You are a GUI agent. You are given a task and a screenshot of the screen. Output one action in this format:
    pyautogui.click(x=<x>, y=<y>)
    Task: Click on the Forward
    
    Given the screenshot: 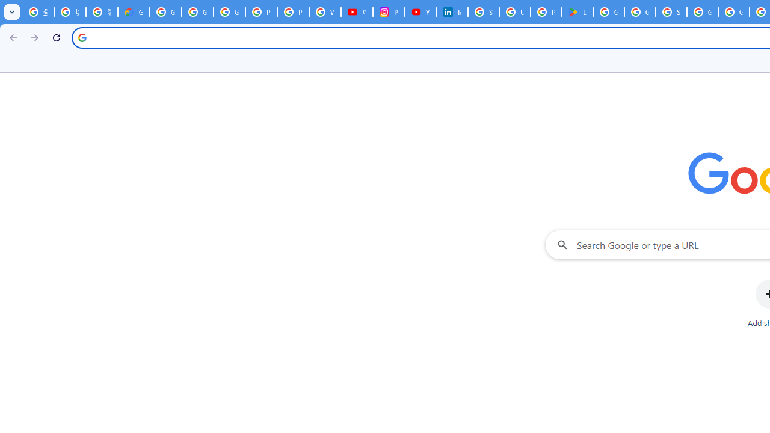 What is the action you would take?
    pyautogui.click(x=35, y=37)
    